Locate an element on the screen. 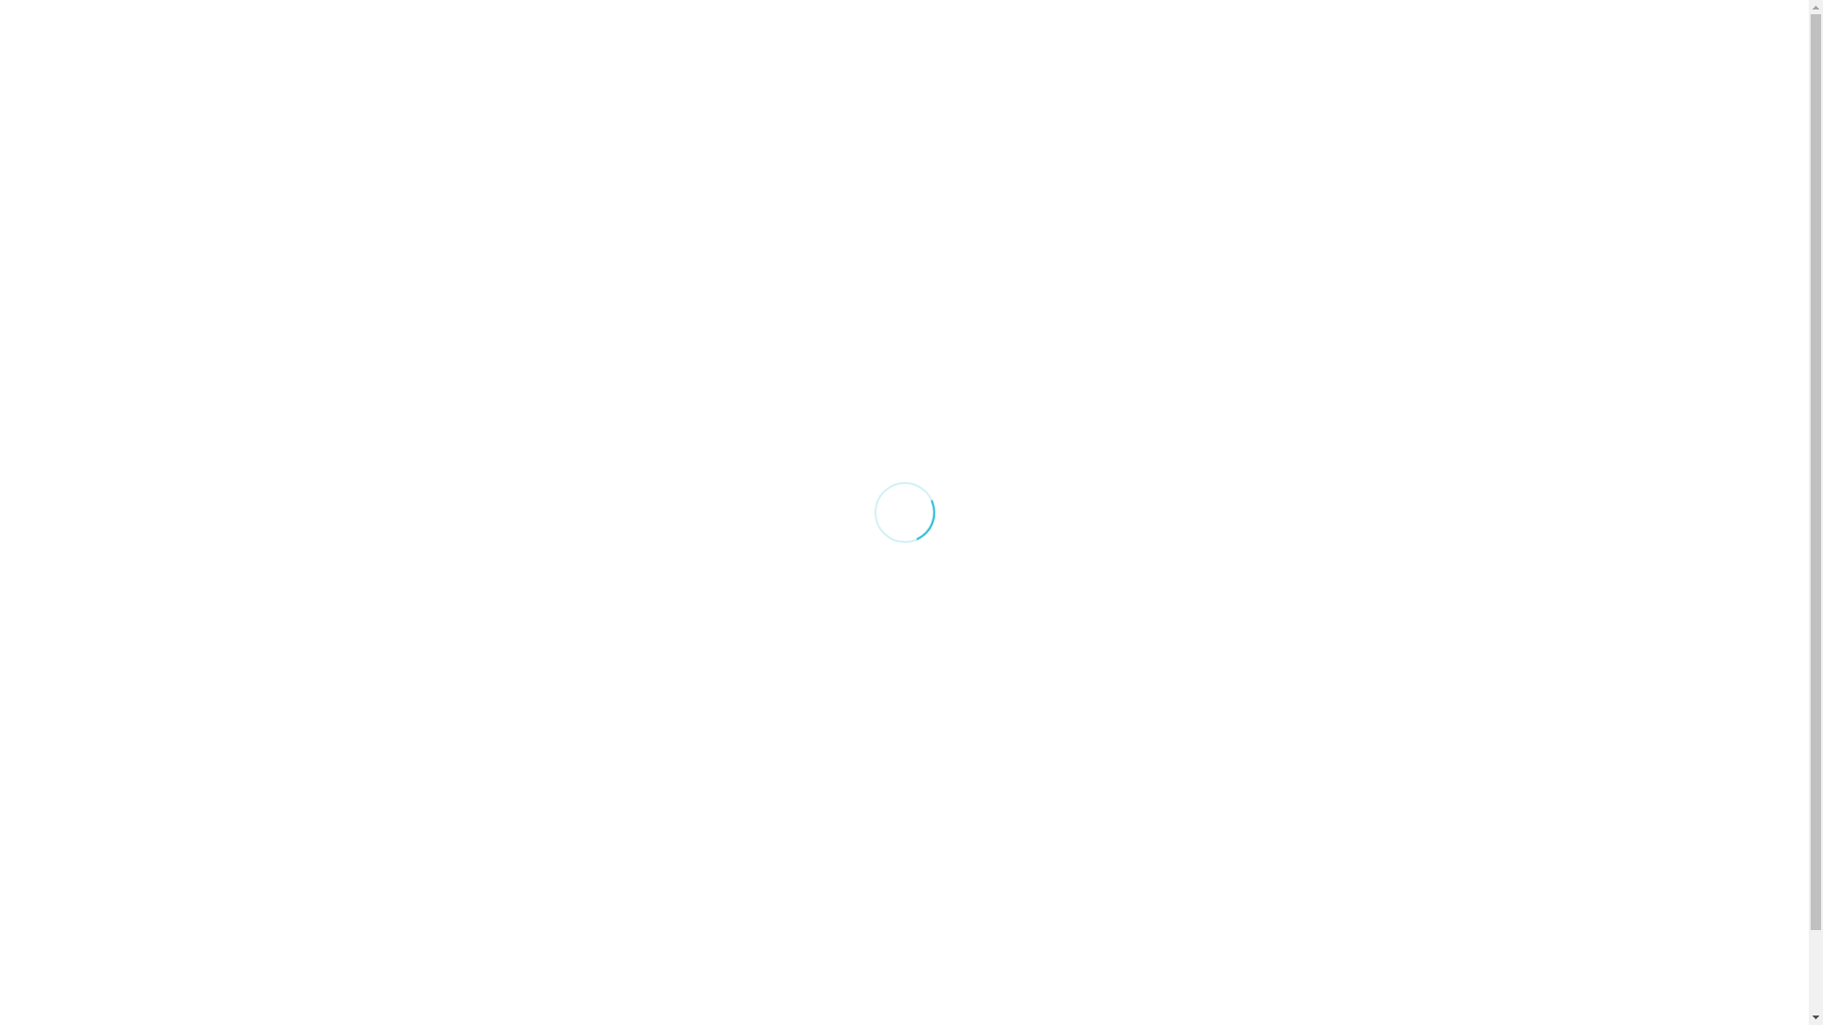 The height and width of the screenshot is (1025, 1823). Events is located at coordinates (1334, 57).